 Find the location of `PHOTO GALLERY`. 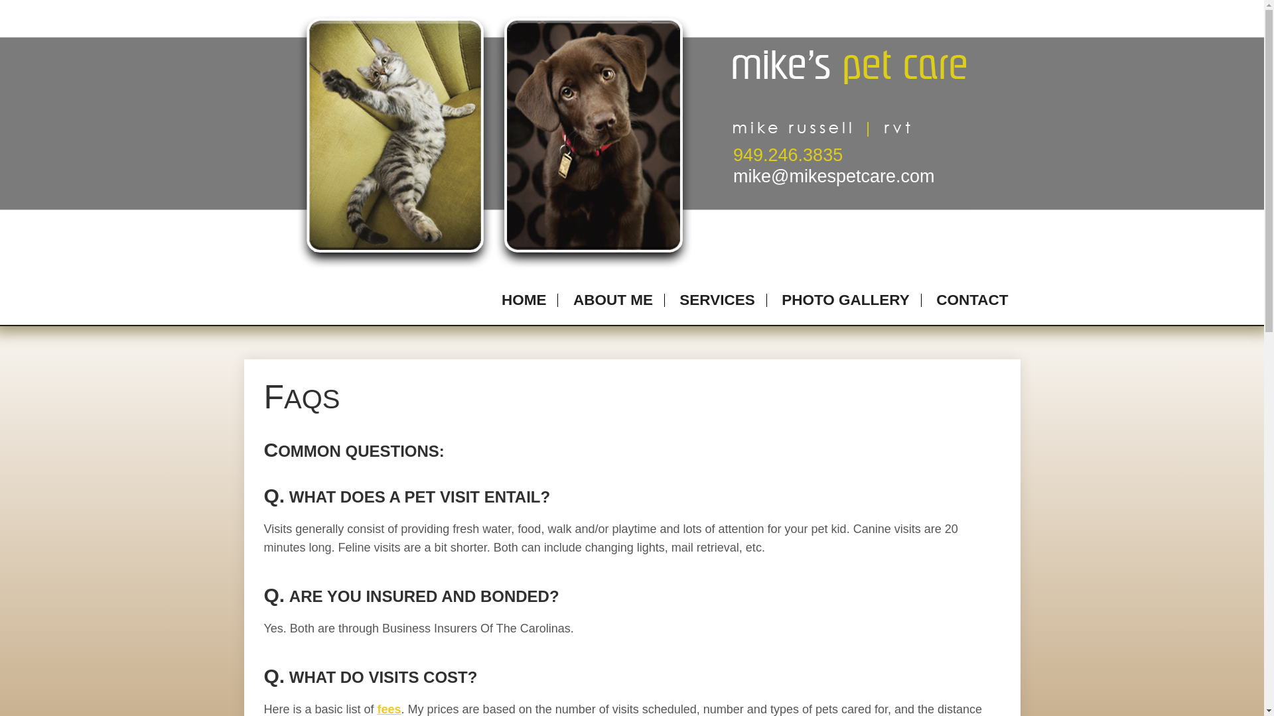

PHOTO GALLERY is located at coordinates (845, 300).